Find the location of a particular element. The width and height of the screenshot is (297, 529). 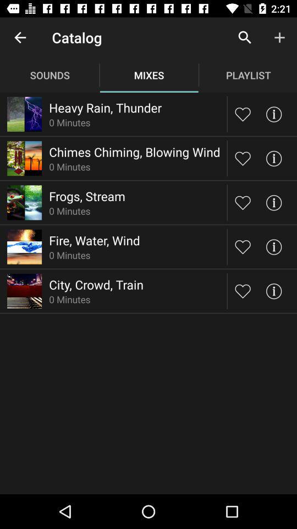

for more info is located at coordinates (274, 203).